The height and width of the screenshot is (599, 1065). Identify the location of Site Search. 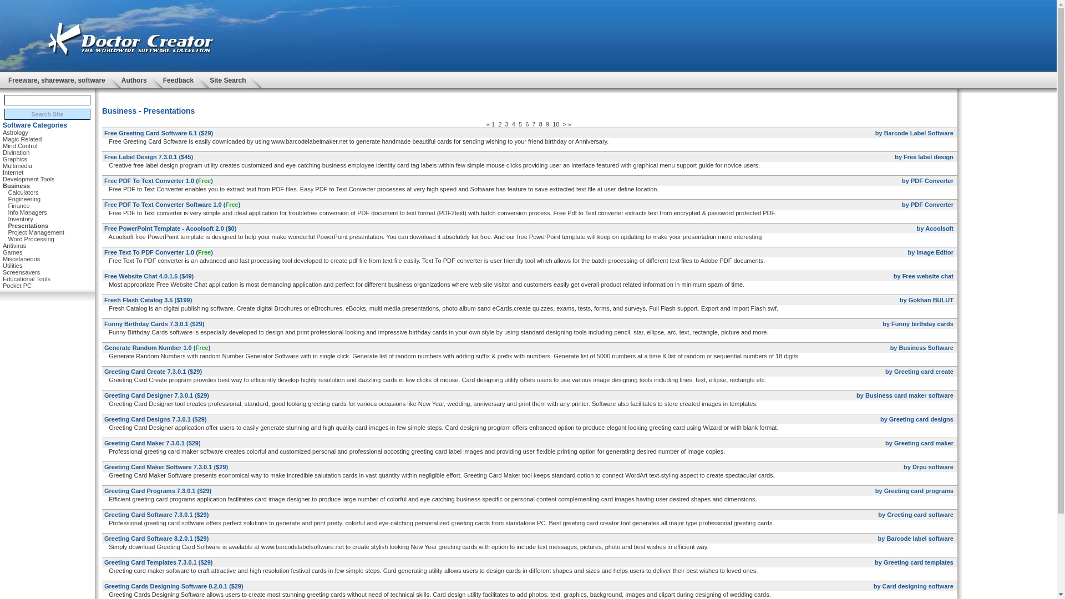
(227, 80).